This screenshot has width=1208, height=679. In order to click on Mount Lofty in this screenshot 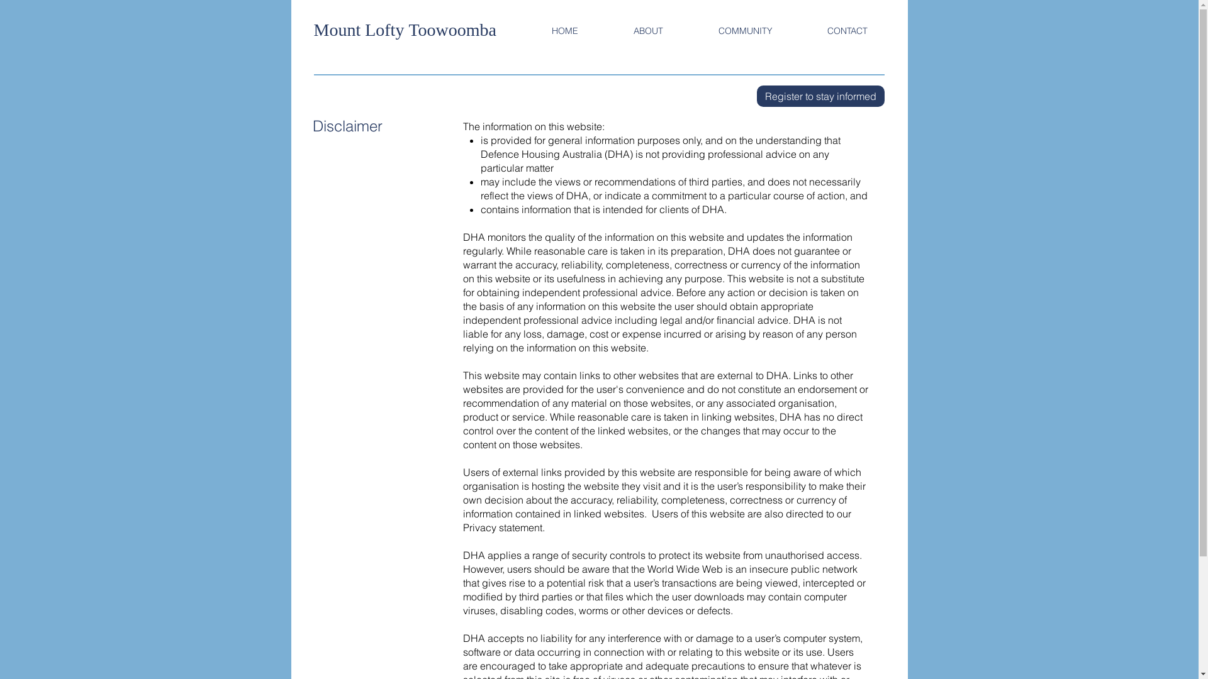, I will do `click(361, 30)`.